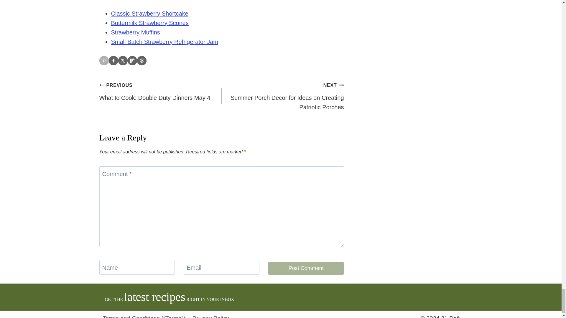 This screenshot has width=566, height=318. What do you see at coordinates (306, 268) in the screenshot?
I see `Post Comment` at bounding box center [306, 268].